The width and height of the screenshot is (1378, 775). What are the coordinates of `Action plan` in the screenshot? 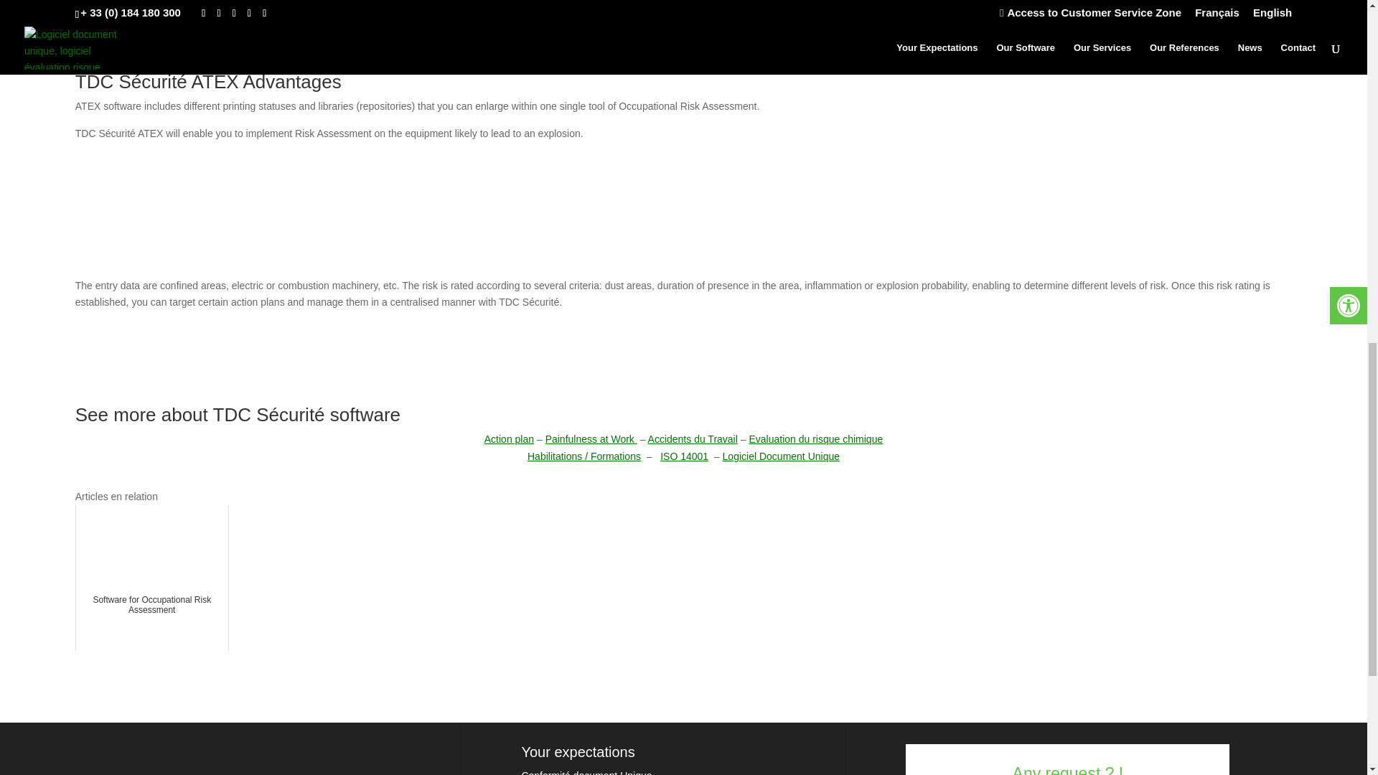 It's located at (510, 438).